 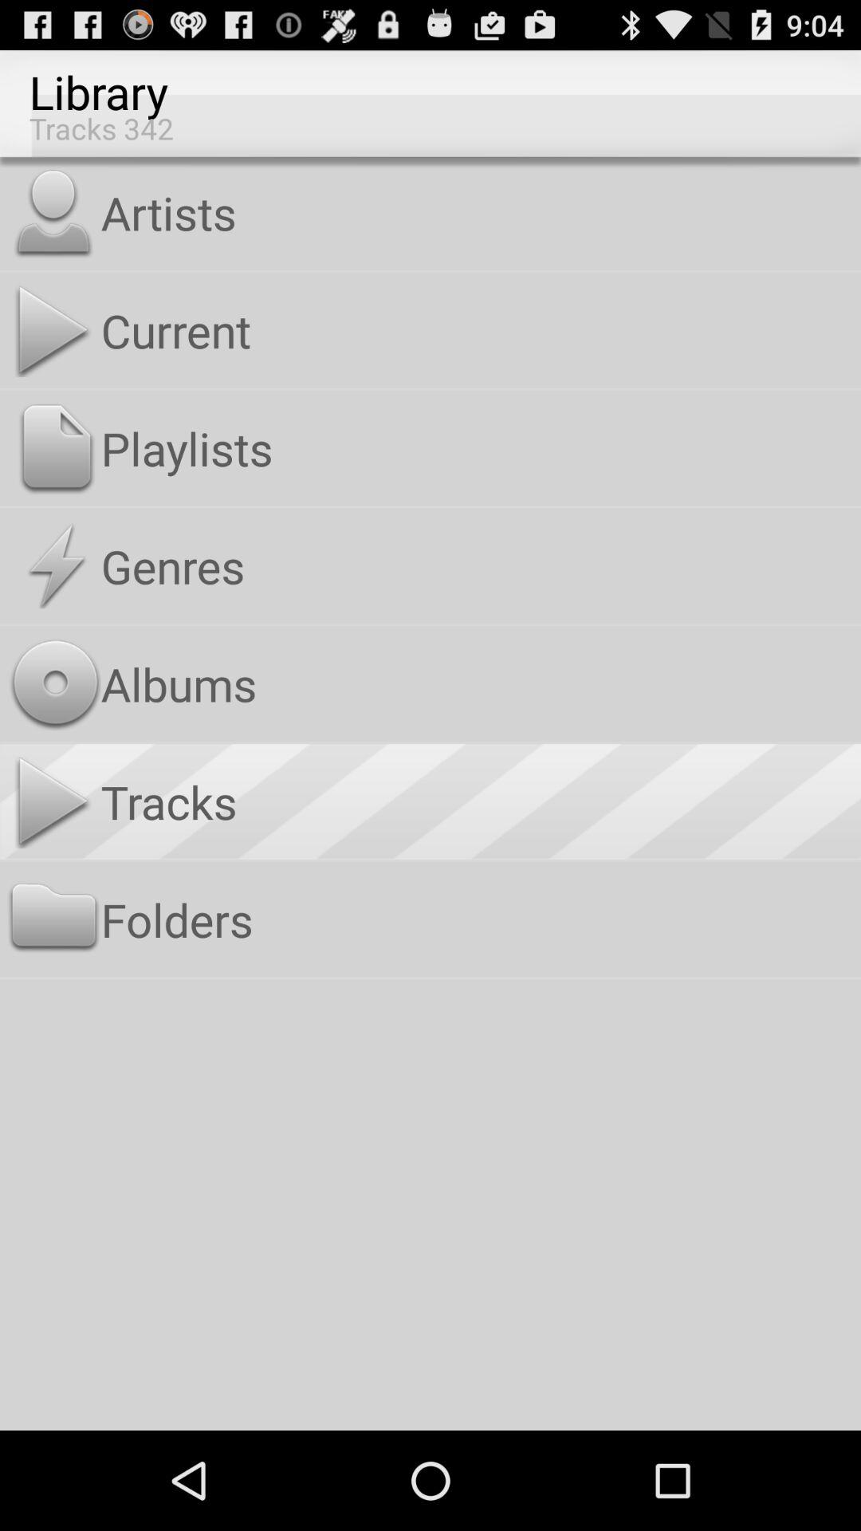 What do you see at coordinates (477, 683) in the screenshot?
I see `open the albums icon` at bounding box center [477, 683].